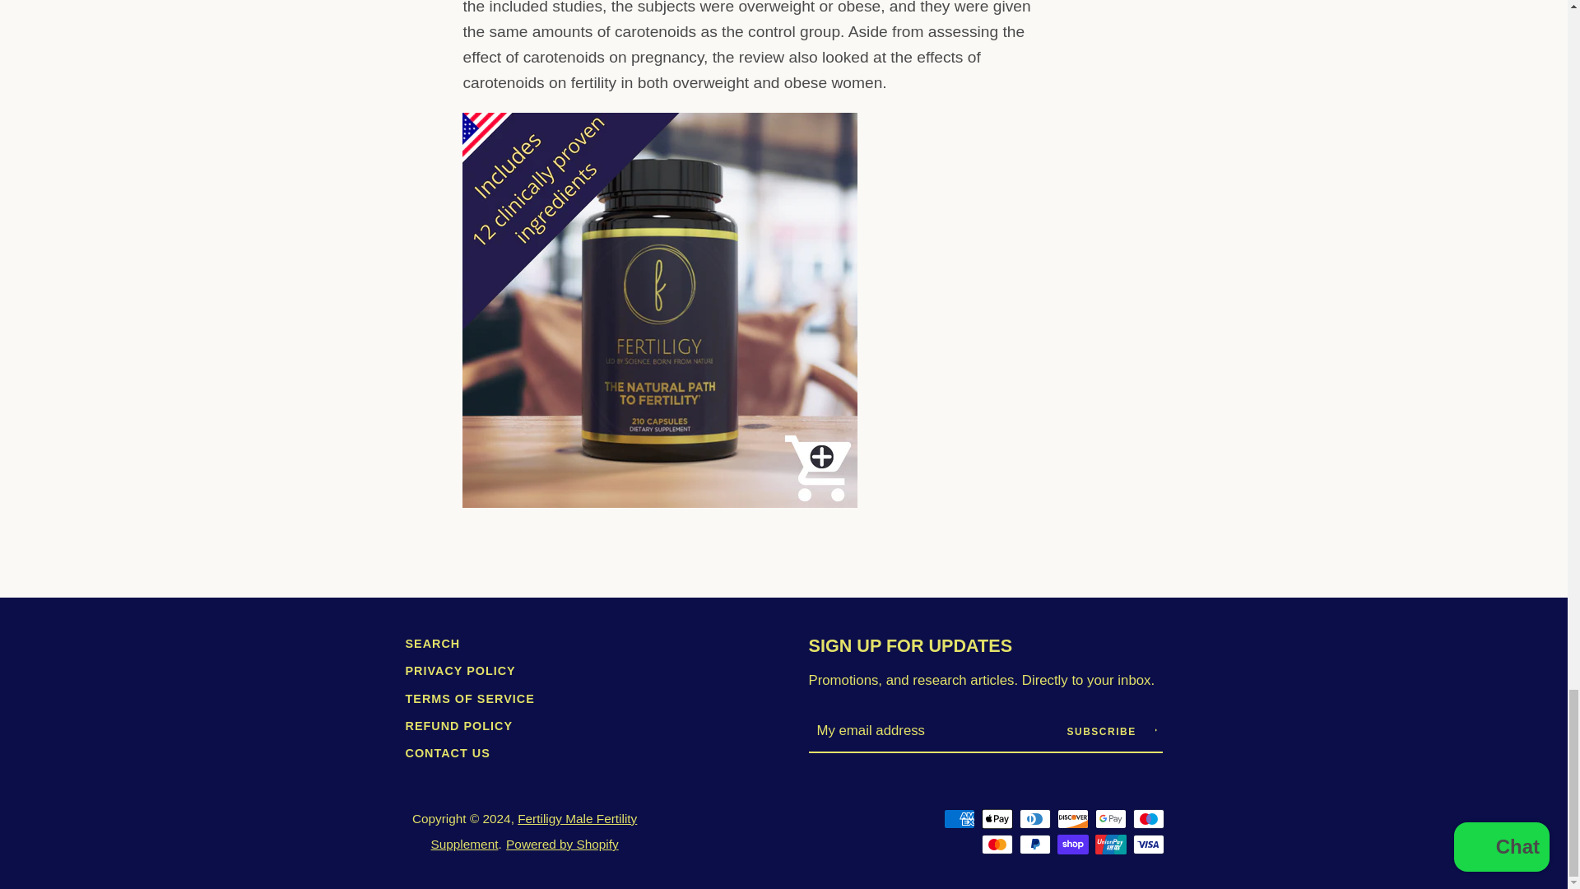 The width and height of the screenshot is (1580, 889). I want to click on Discover, so click(1072, 818).